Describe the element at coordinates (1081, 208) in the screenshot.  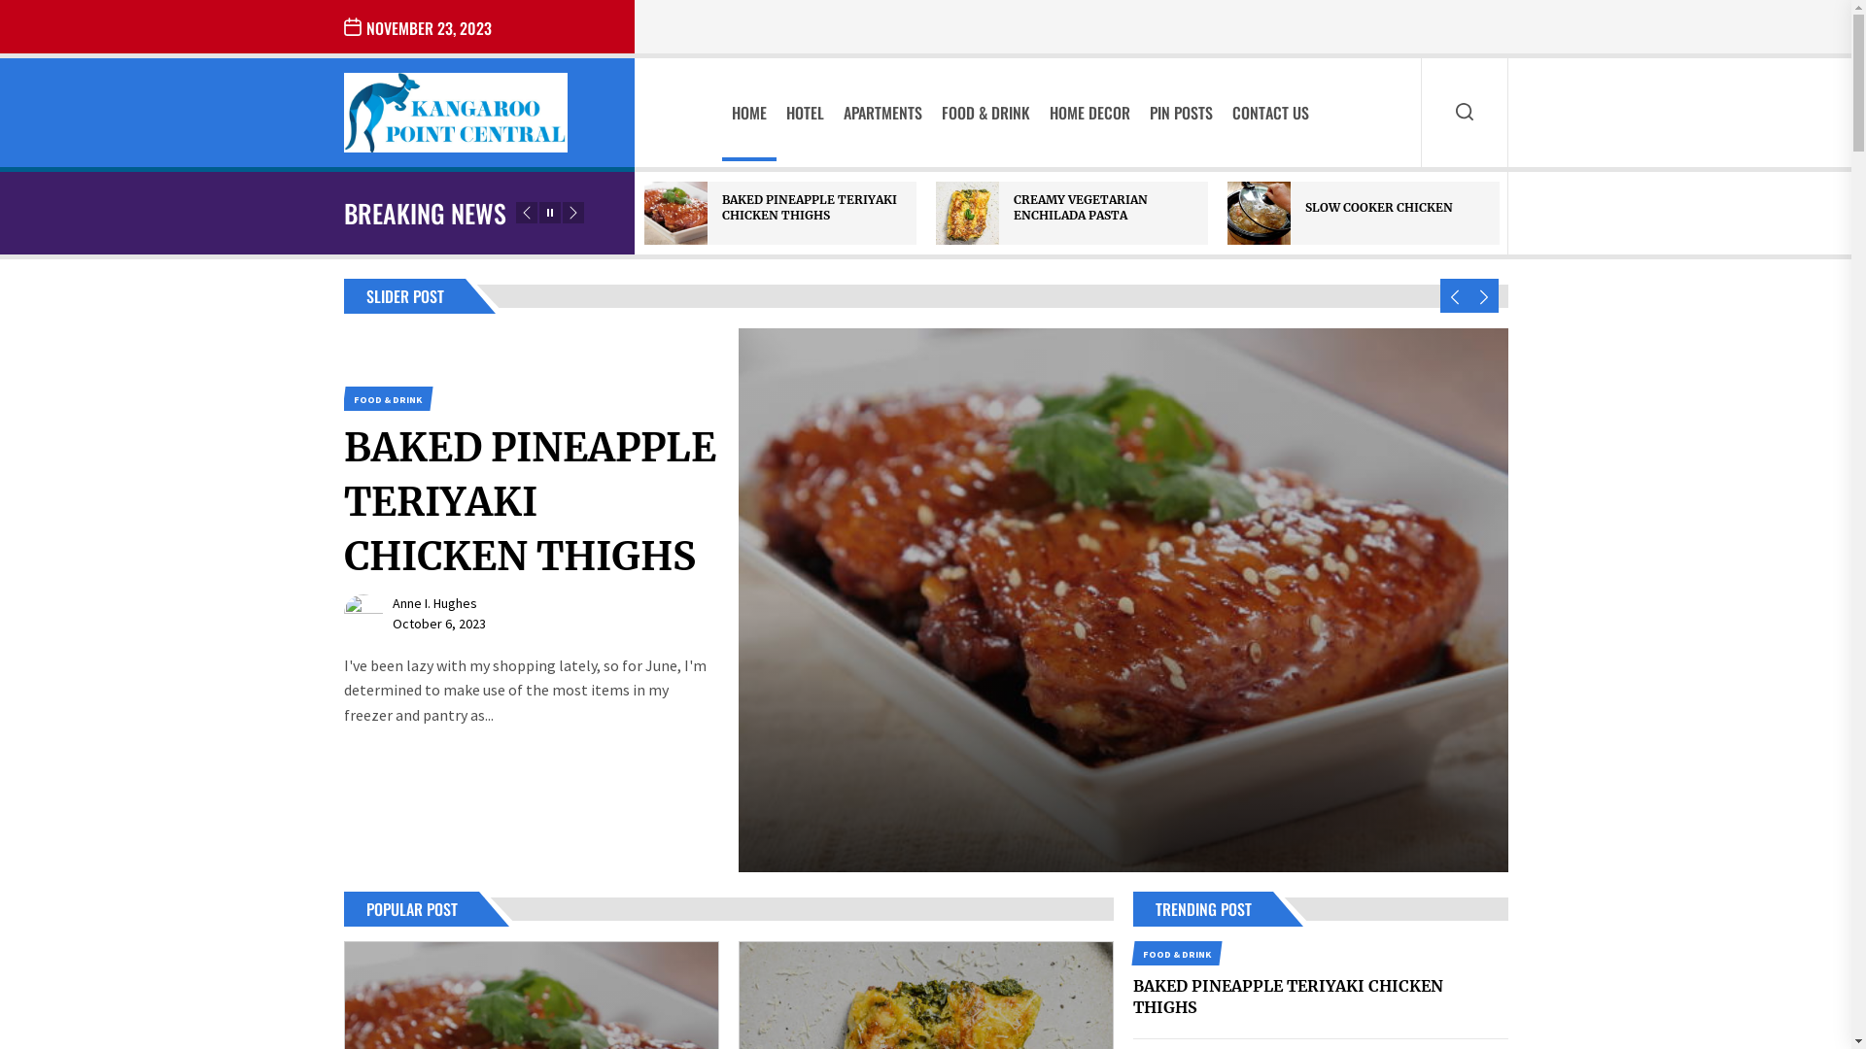
I see `CREAMY VEGETARIAN ENCHILADA PASTA` at that location.